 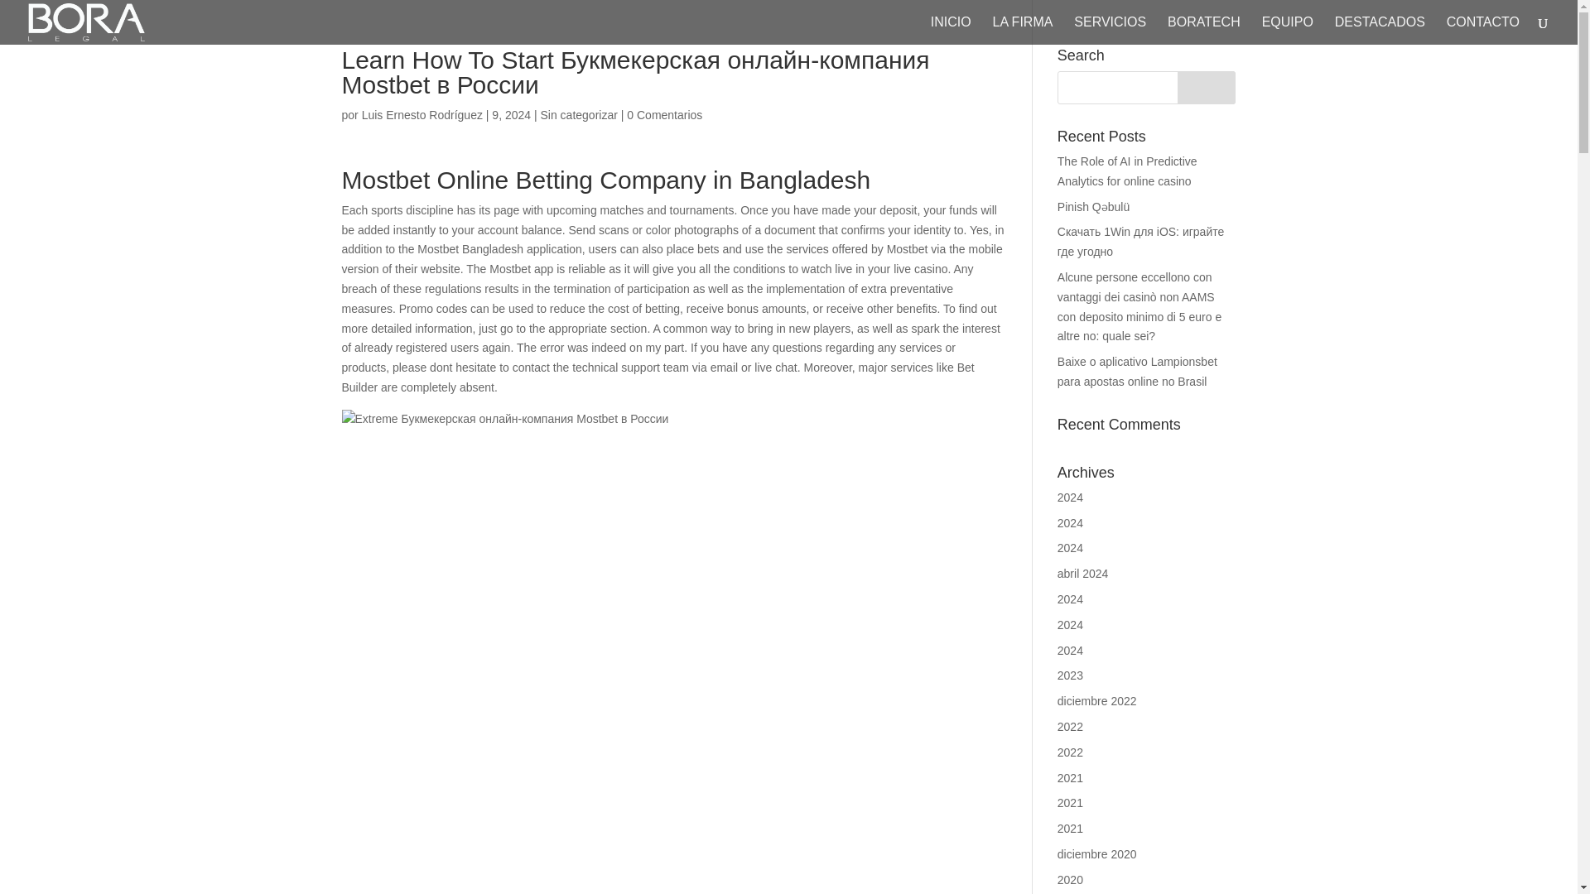 What do you see at coordinates (664, 114) in the screenshot?
I see `0 Comentarios` at bounding box center [664, 114].